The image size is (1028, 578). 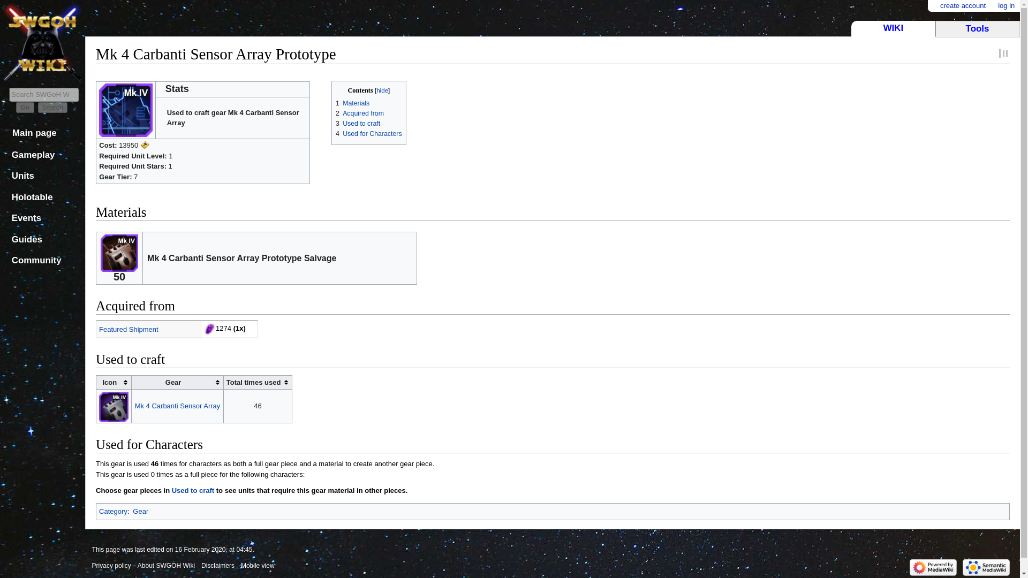 I want to click on Sort ascending, so click(x=257, y=382).